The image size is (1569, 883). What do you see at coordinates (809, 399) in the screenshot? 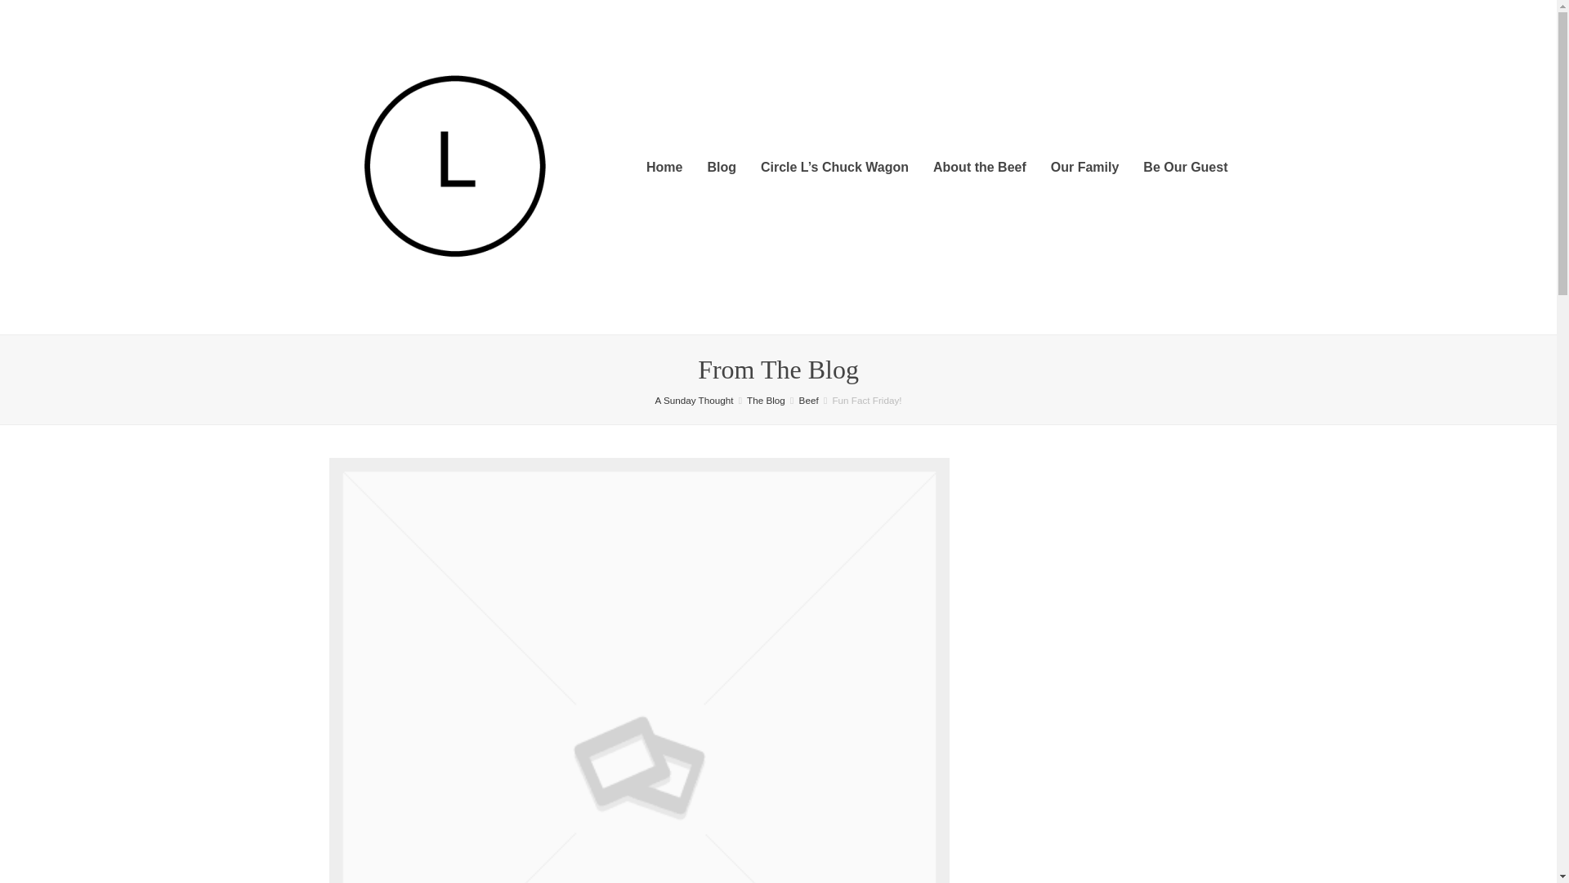
I see `Beef` at bounding box center [809, 399].